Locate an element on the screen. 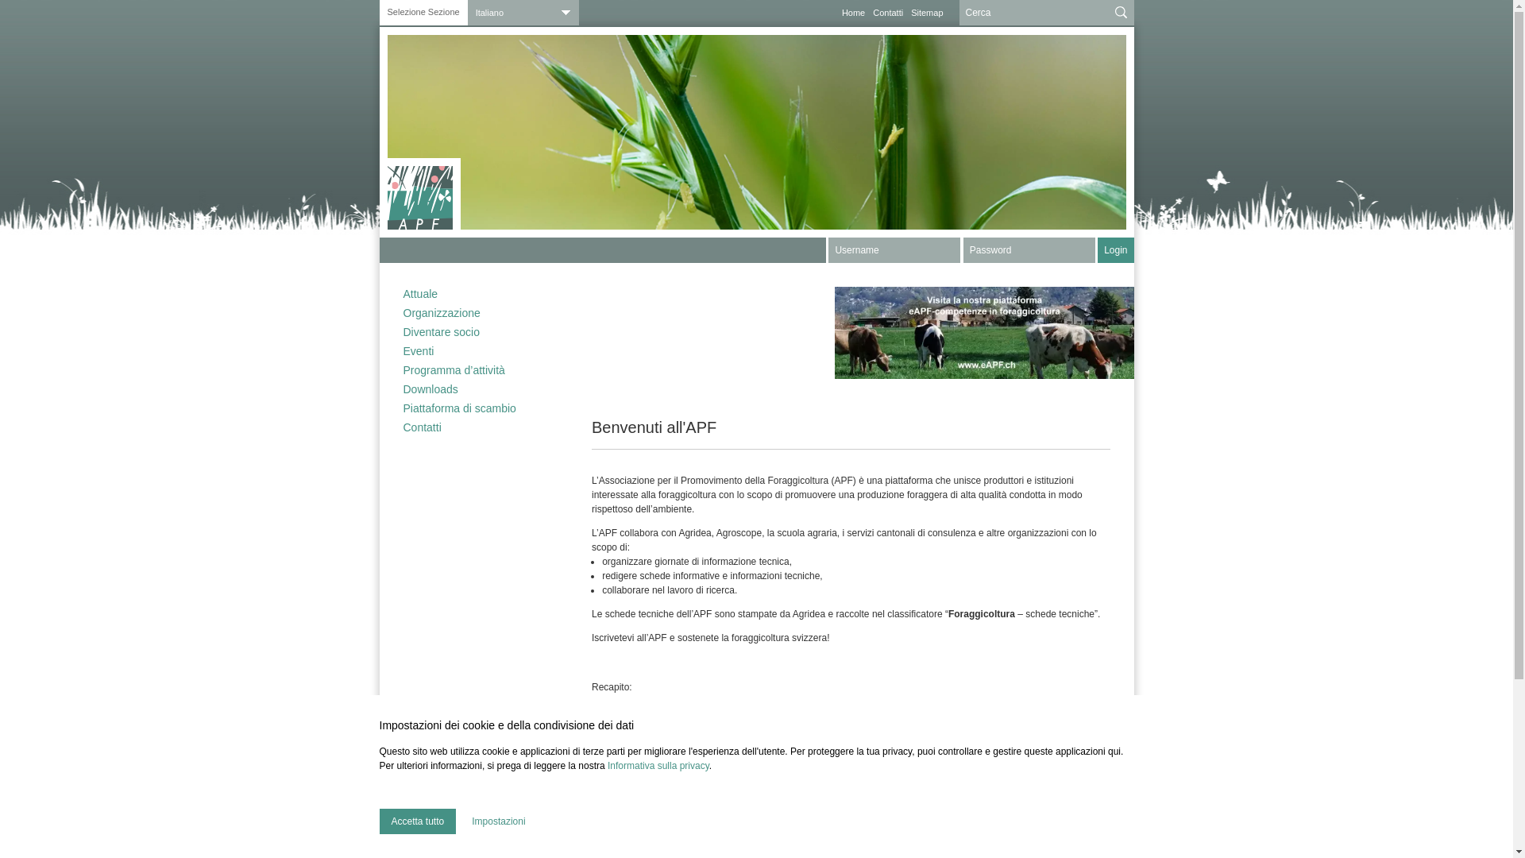  Italiano is located at coordinates (523, 13).